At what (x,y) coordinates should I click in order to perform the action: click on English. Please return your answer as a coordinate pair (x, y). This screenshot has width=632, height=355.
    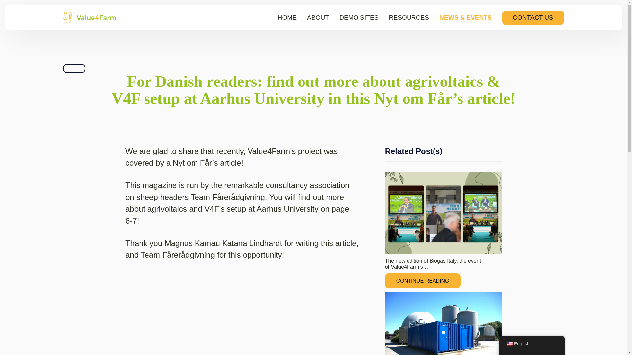
    Looking at the image, I should click on (531, 344).